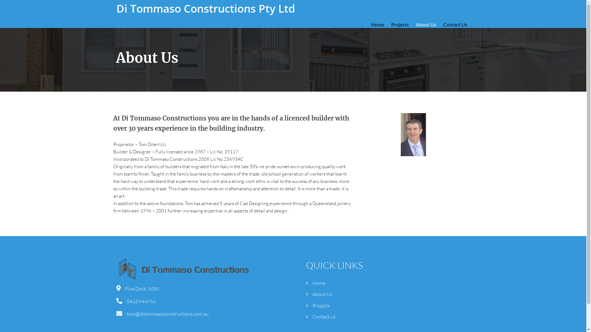 The height and width of the screenshot is (332, 591). What do you see at coordinates (388, 306) in the screenshot?
I see `Projects` at bounding box center [388, 306].